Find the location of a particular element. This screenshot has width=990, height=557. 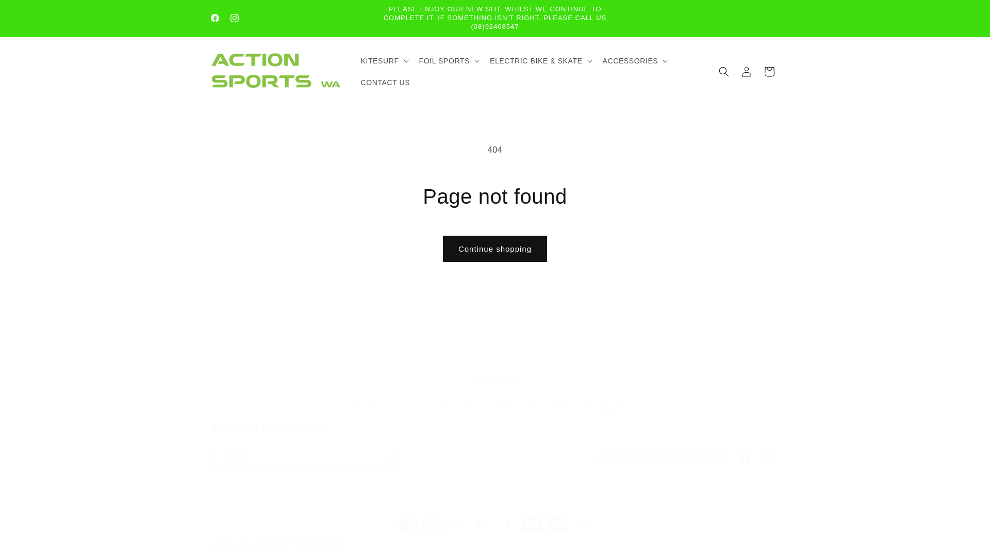

Facebook is located at coordinates (214, 18).